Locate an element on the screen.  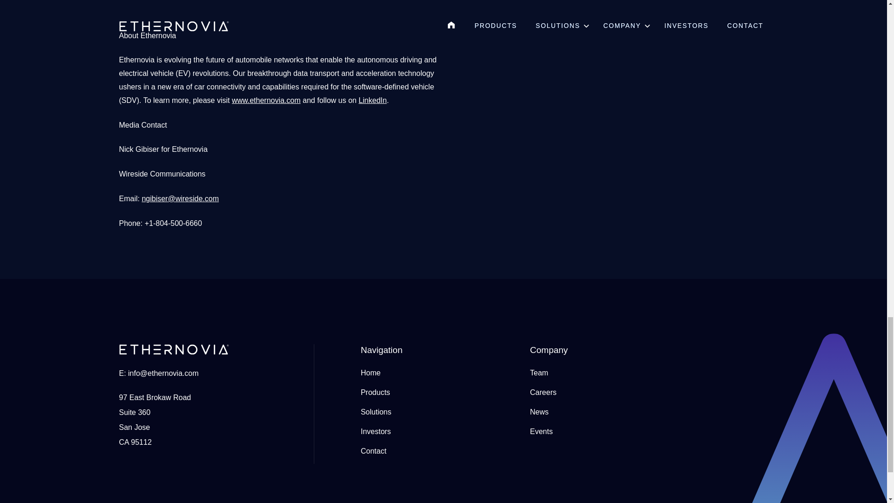
www.ethernovia.com is located at coordinates (266, 100).